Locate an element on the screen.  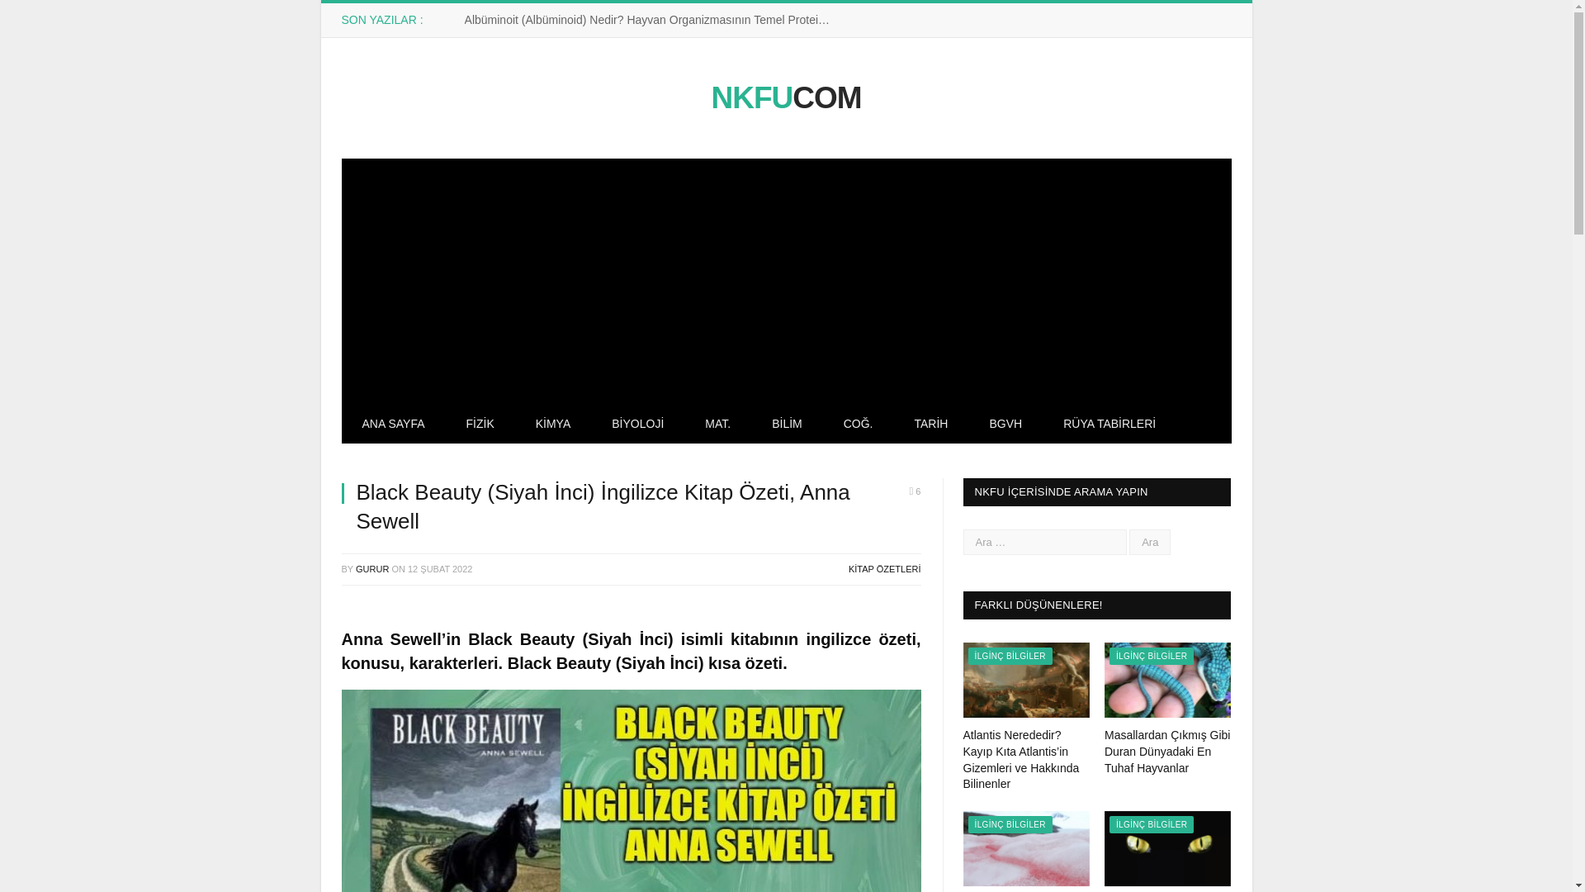
Ara is located at coordinates (1149, 542).